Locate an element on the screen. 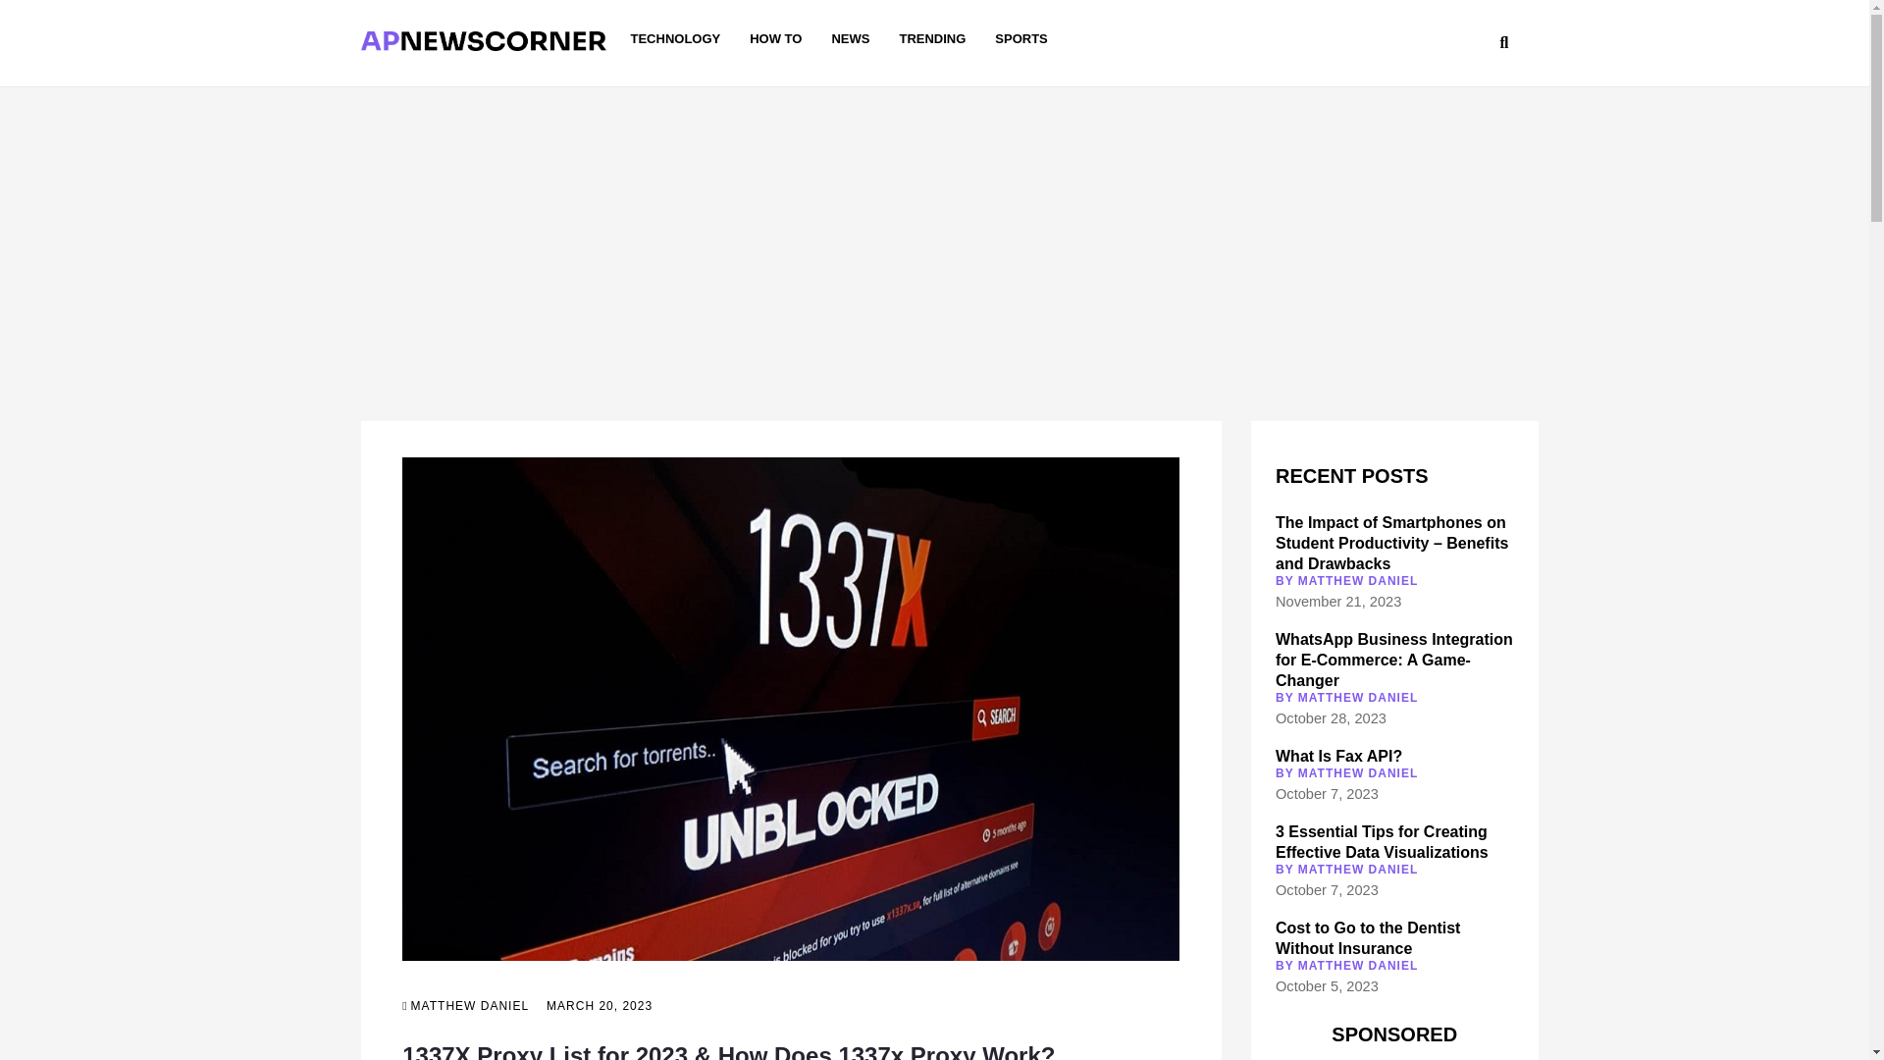  WhatsApp Business Integration for E-Commerce: A Game-Changer is located at coordinates (1393, 660).